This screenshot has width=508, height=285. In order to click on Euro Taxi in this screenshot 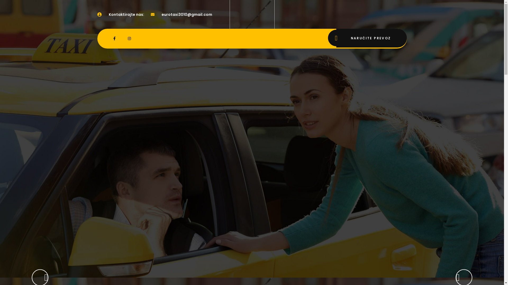, I will do `click(252, 14)`.